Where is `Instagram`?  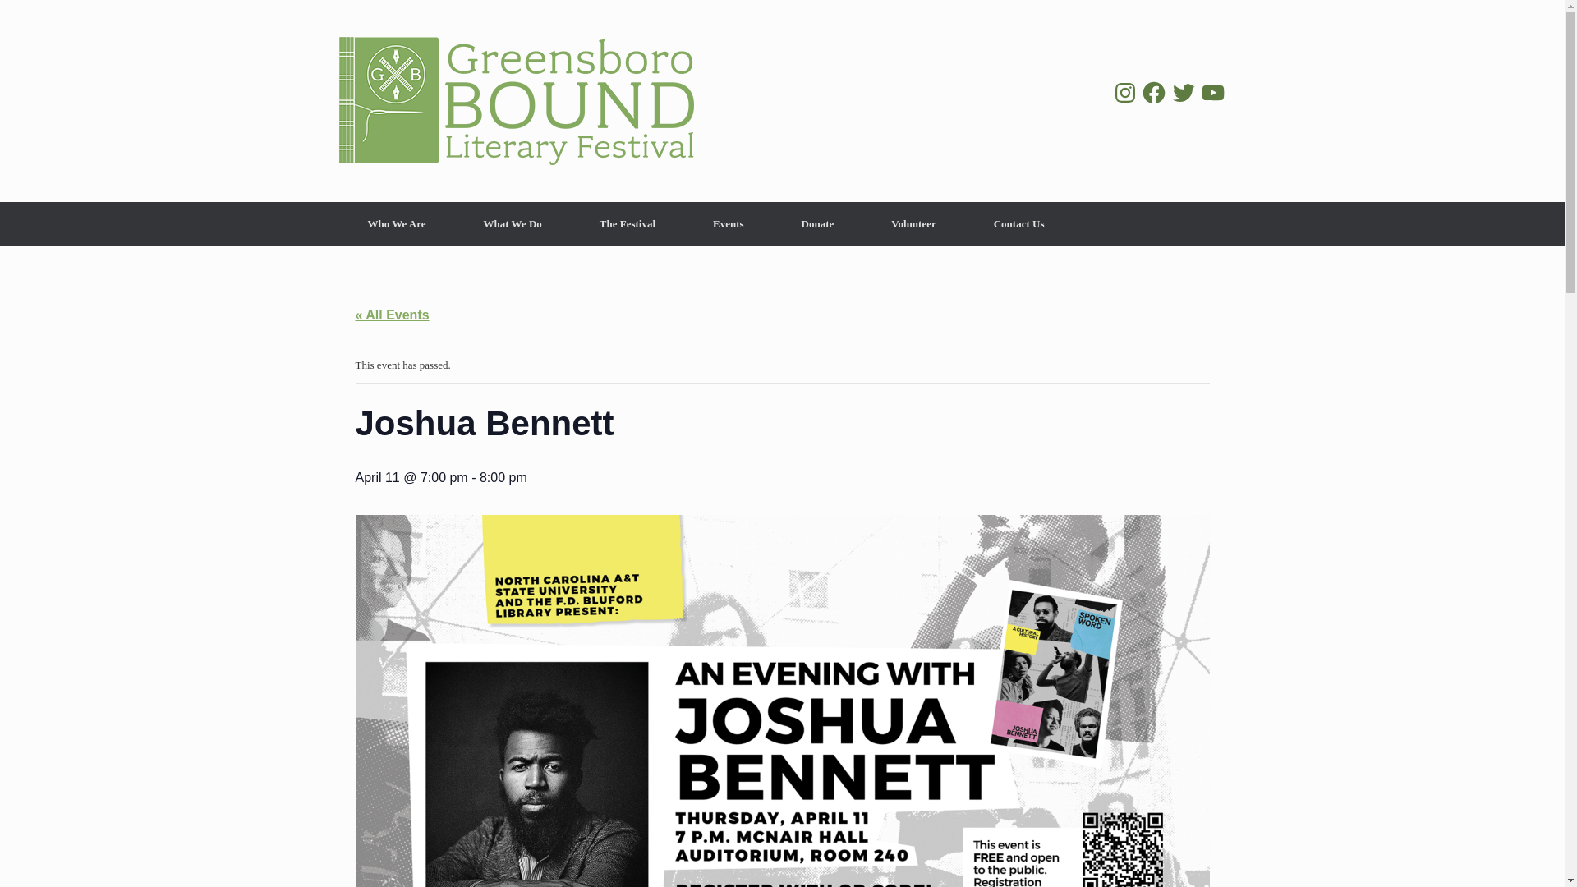 Instagram is located at coordinates (1125, 92).